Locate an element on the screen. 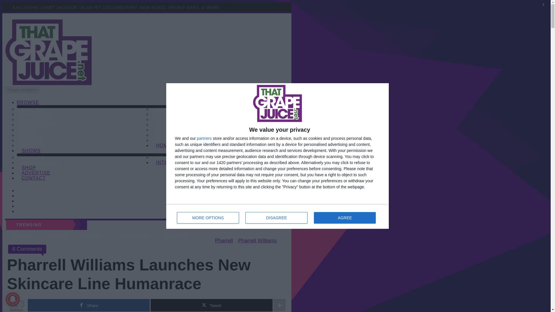  CONTACT US is located at coordinates (32, 146).